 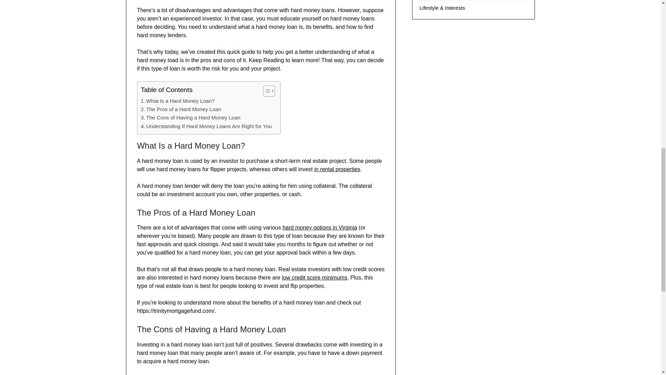 What do you see at coordinates (181, 109) in the screenshot?
I see `The Pros of a Hard Money Loan` at bounding box center [181, 109].